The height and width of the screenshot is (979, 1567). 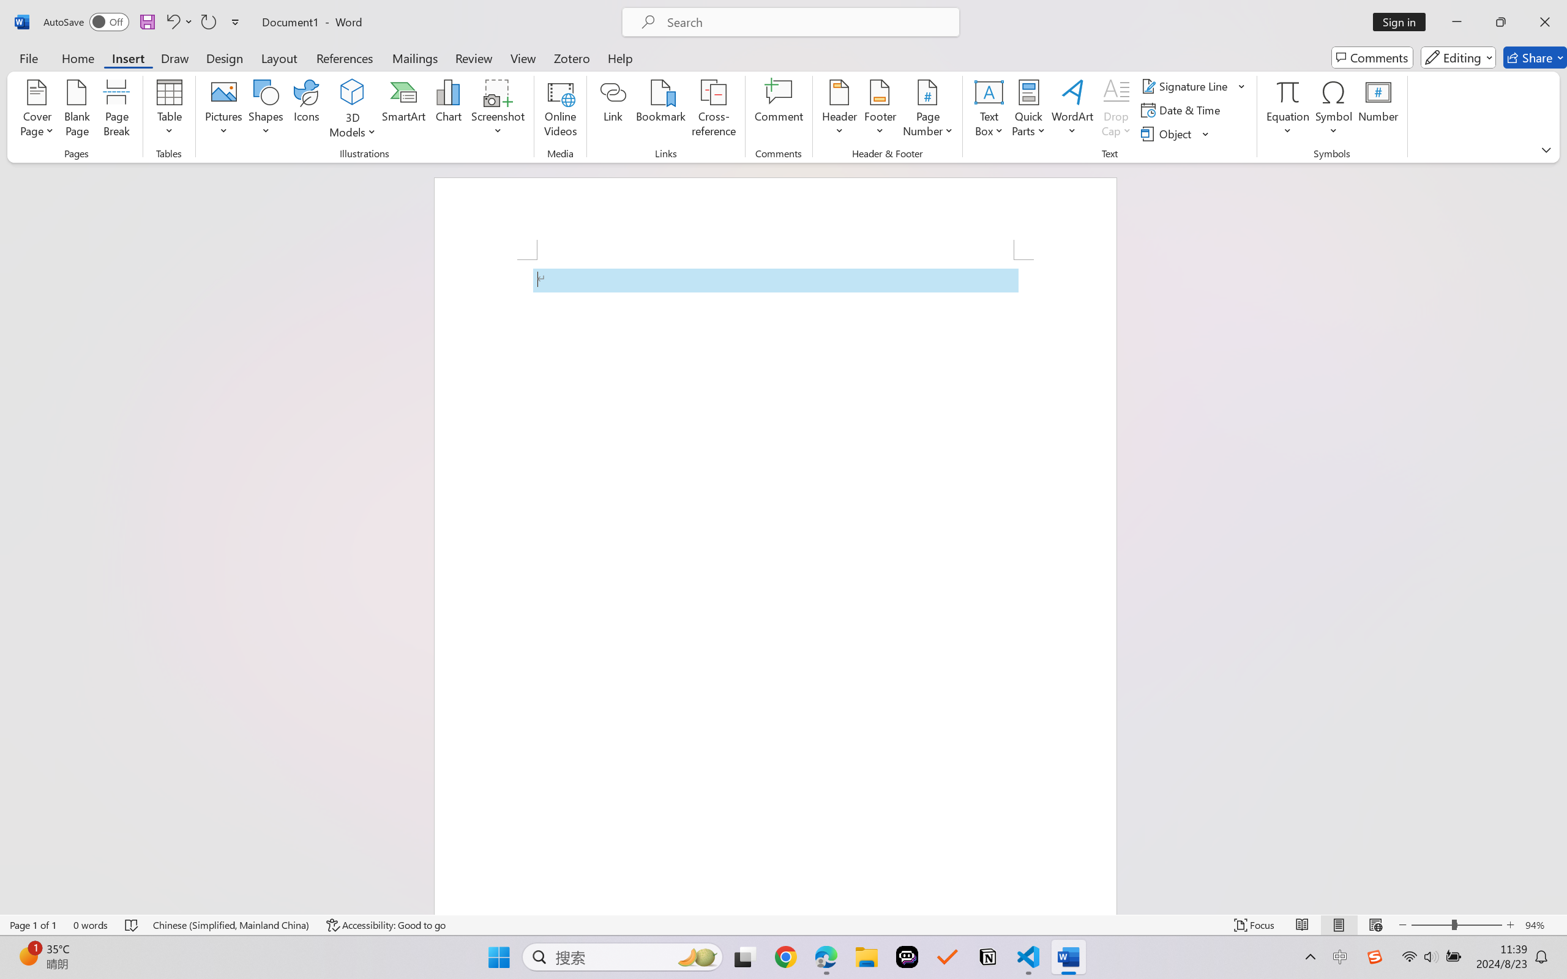 What do you see at coordinates (1404, 22) in the screenshot?
I see `Sign in` at bounding box center [1404, 22].